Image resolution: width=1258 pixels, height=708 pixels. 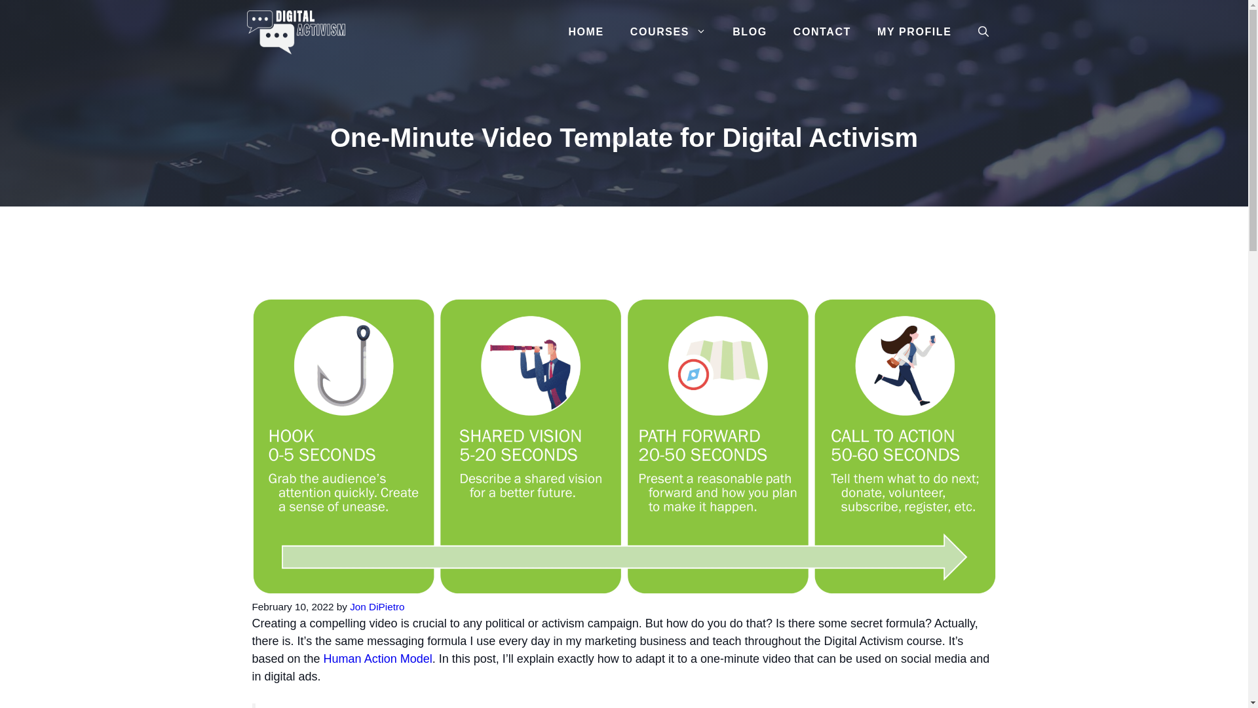 I want to click on BLOG, so click(x=750, y=32).